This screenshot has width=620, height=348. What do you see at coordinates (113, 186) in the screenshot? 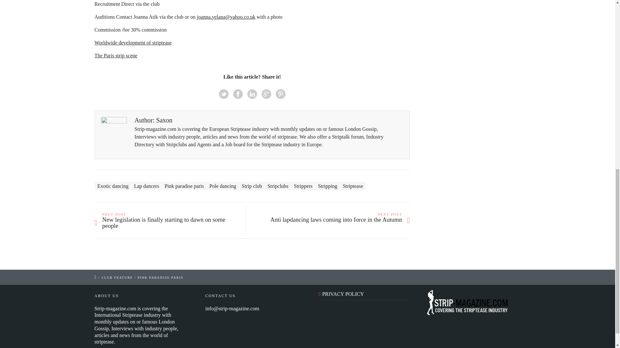
I see `Exotic dancing` at bounding box center [113, 186].